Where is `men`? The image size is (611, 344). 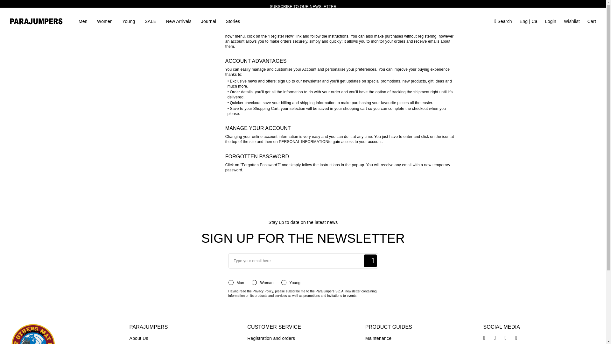
men is located at coordinates (276, 47).